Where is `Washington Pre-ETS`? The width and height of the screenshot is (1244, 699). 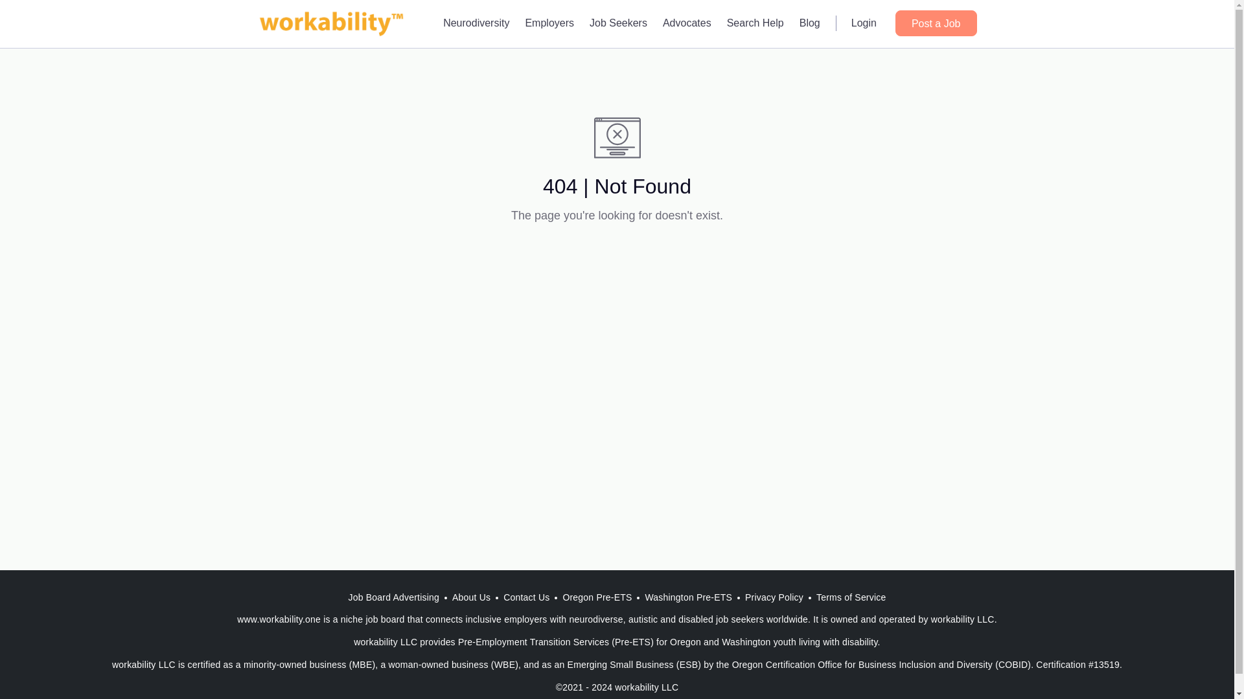
Washington Pre-ETS is located at coordinates (688, 597).